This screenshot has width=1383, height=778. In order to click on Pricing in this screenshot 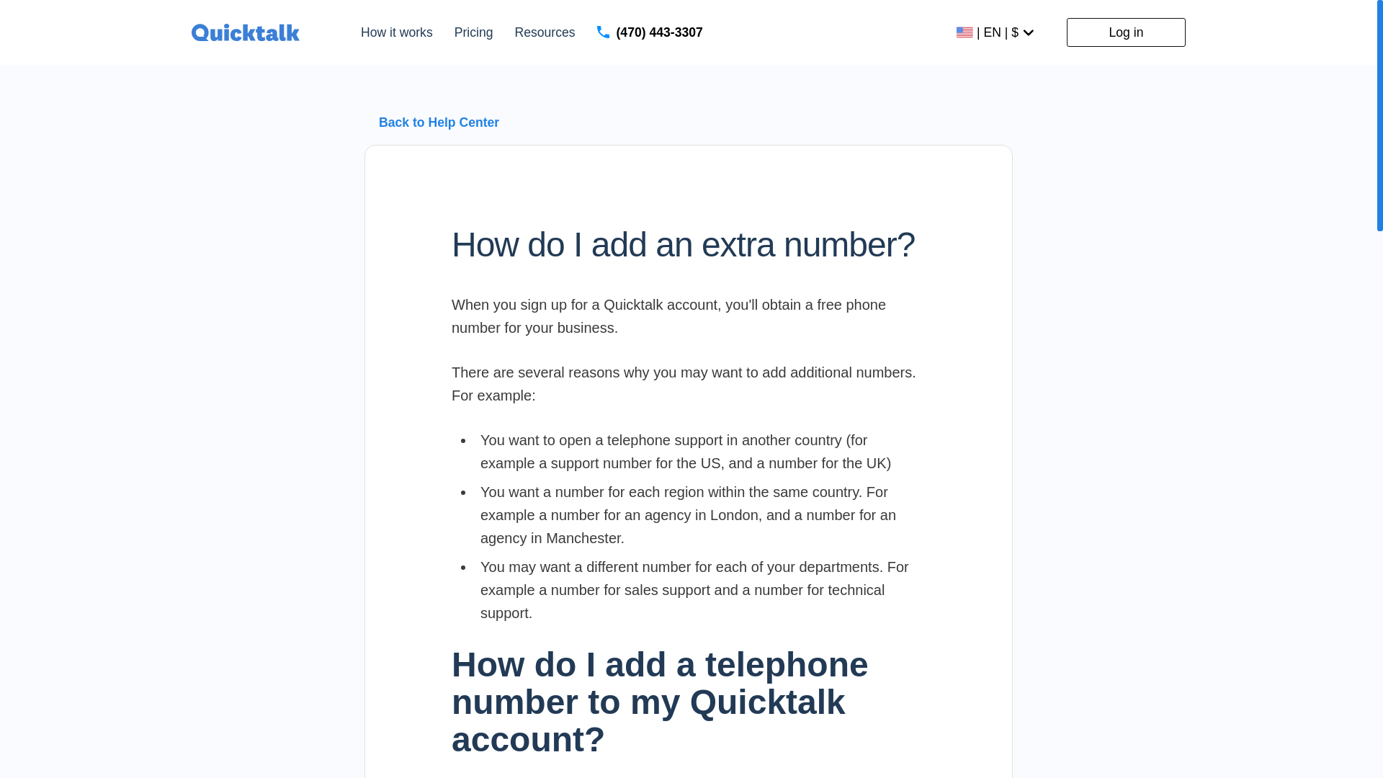, I will do `click(474, 33)`.